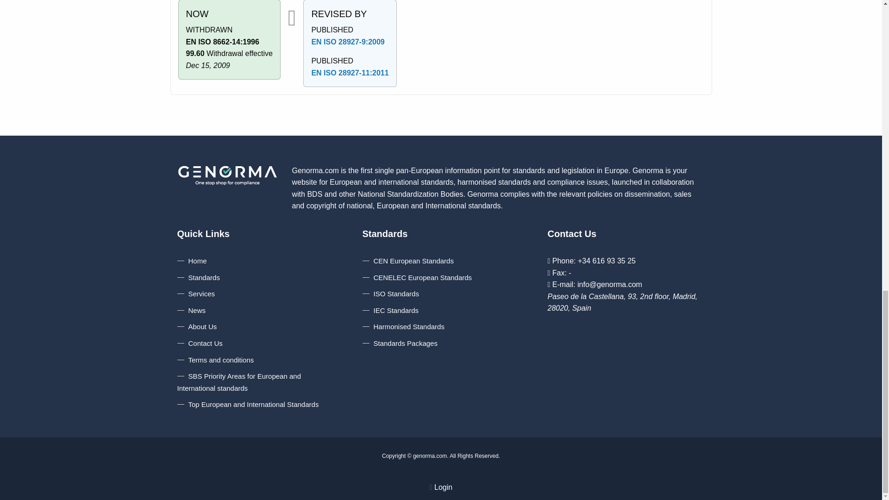 The height and width of the screenshot is (500, 889). I want to click on EN ISO 28927-9:2009, so click(347, 42).